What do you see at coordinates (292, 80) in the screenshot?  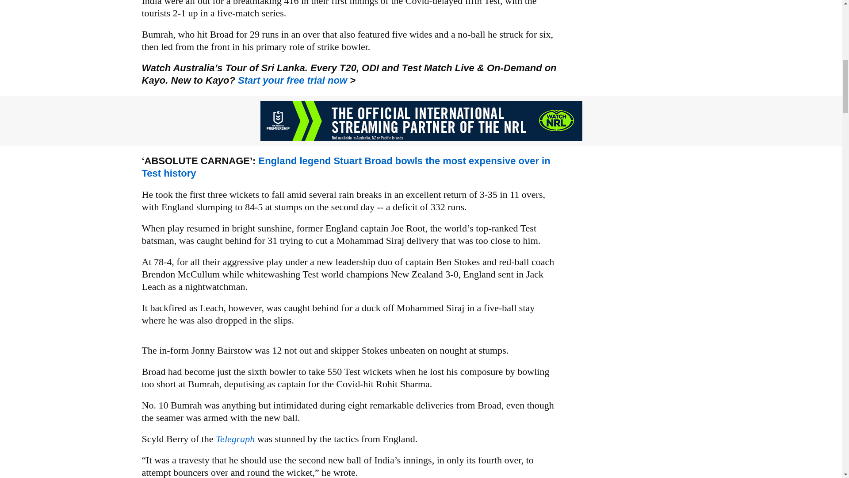 I see `Start your free trial now` at bounding box center [292, 80].